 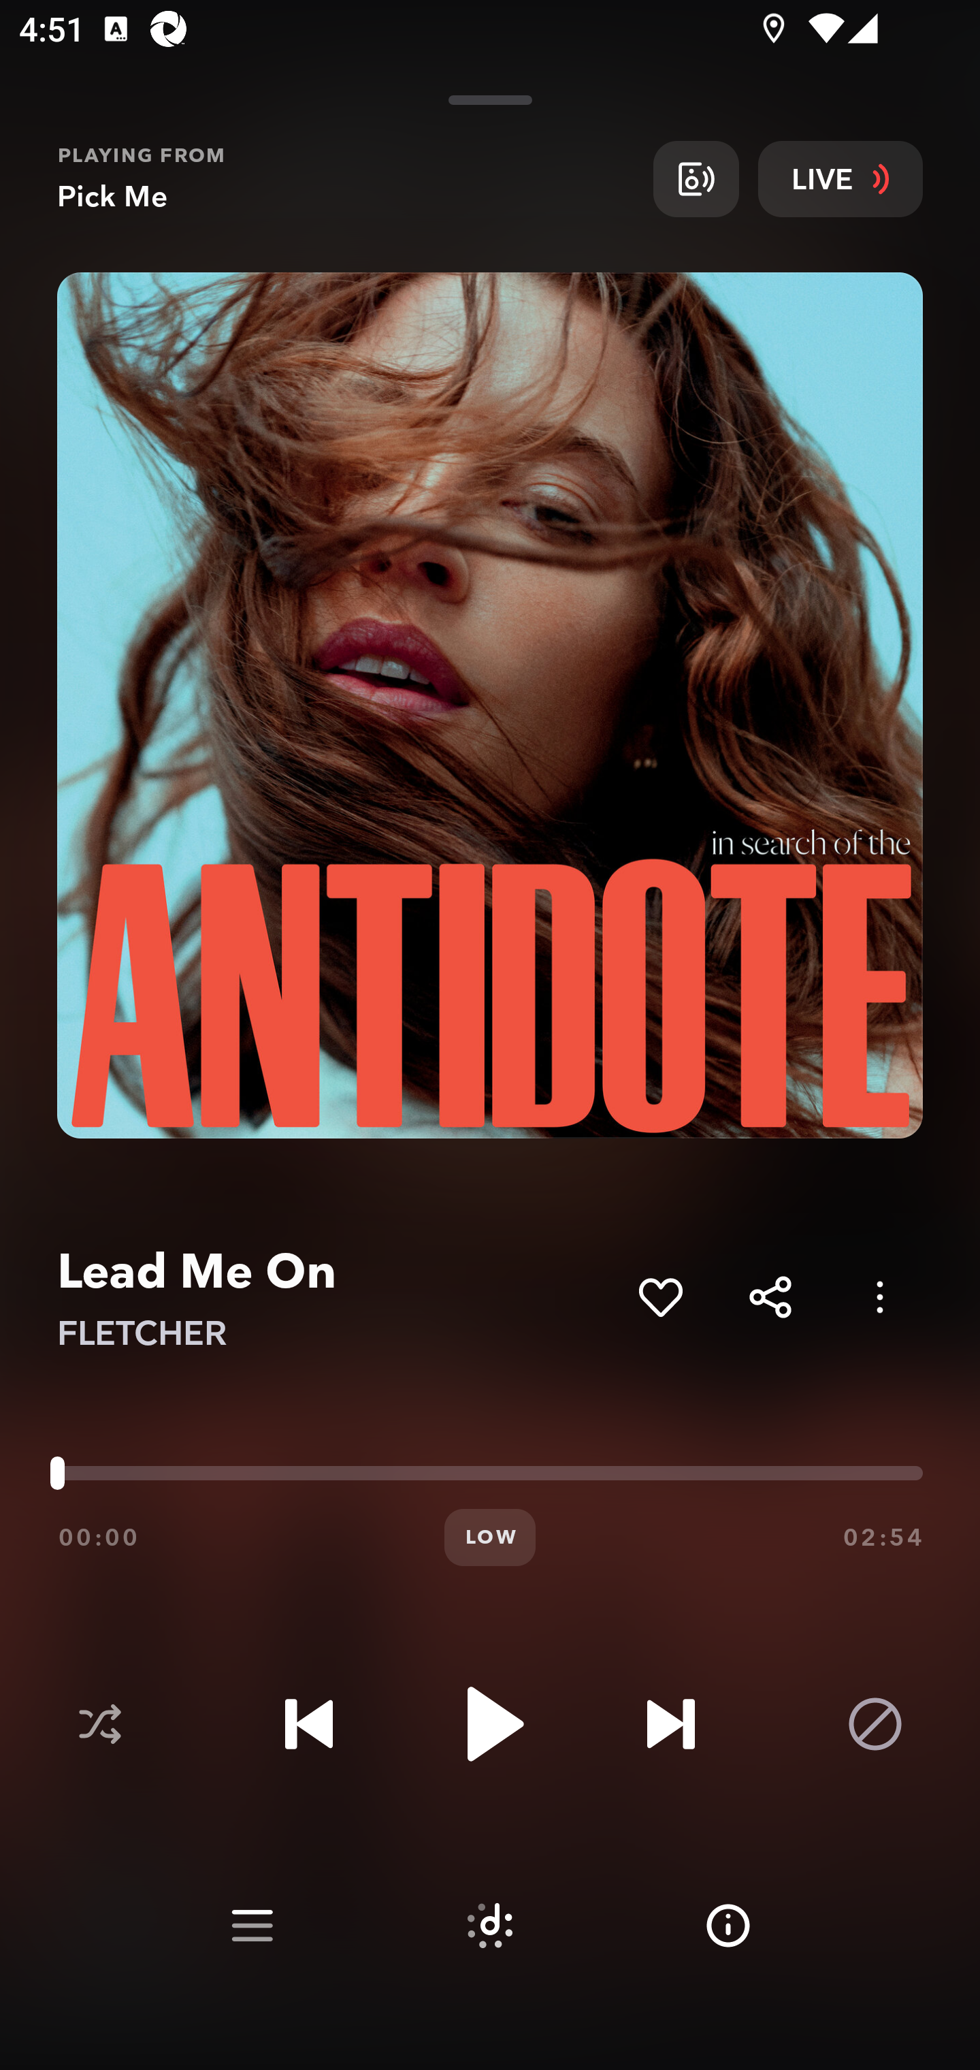 What do you see at coordinates (770, 1296) in the screenshot?
I see `Share` at bounding box center [770, 1296].